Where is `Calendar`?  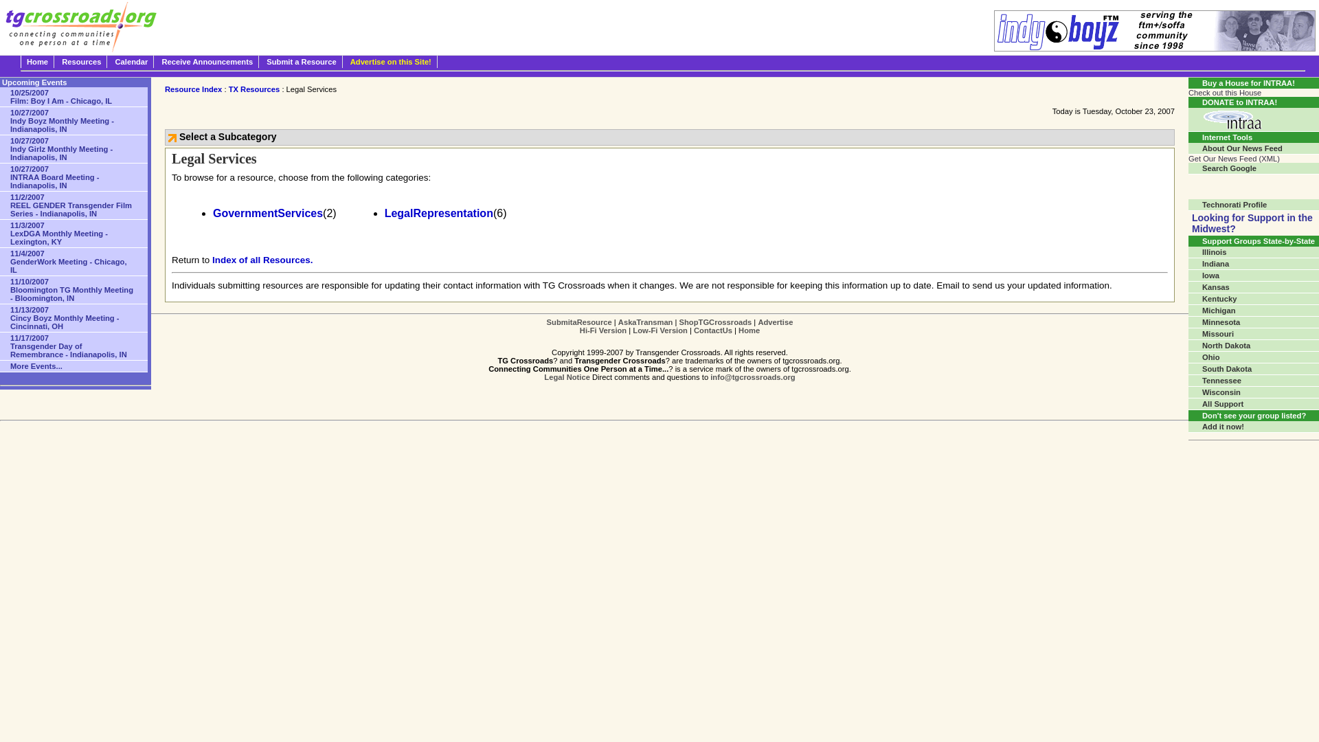
Calendar is located at coordinates (132, 62).